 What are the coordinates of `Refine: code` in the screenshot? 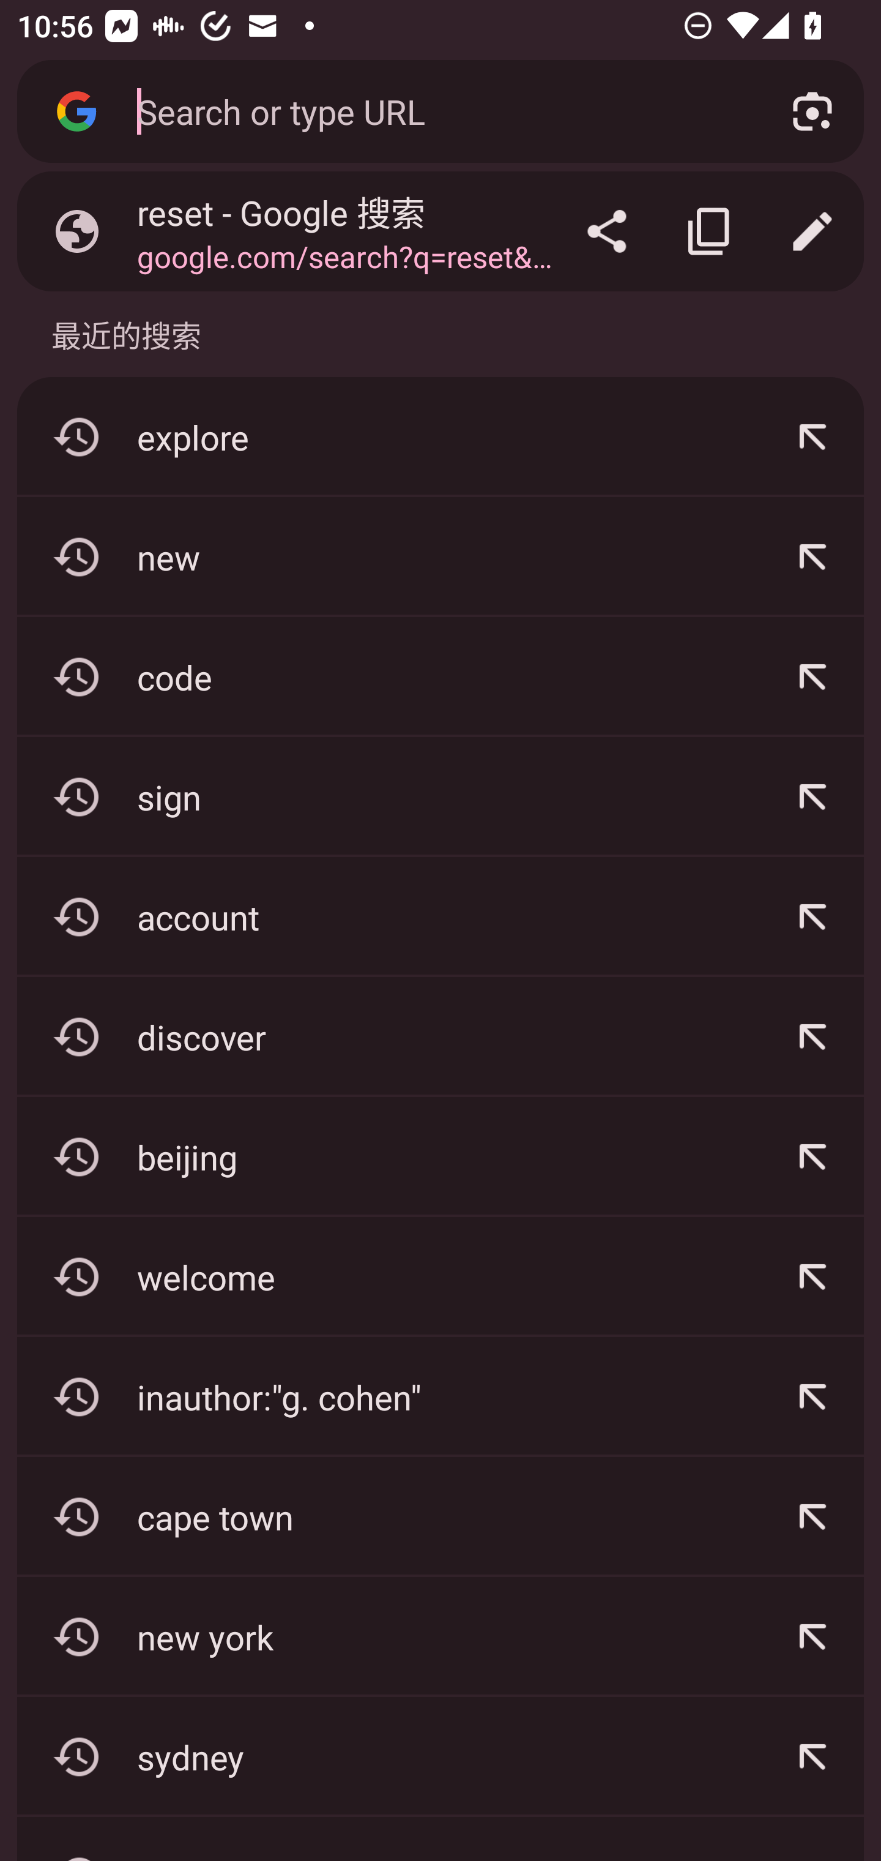 It's located at (812, 677).